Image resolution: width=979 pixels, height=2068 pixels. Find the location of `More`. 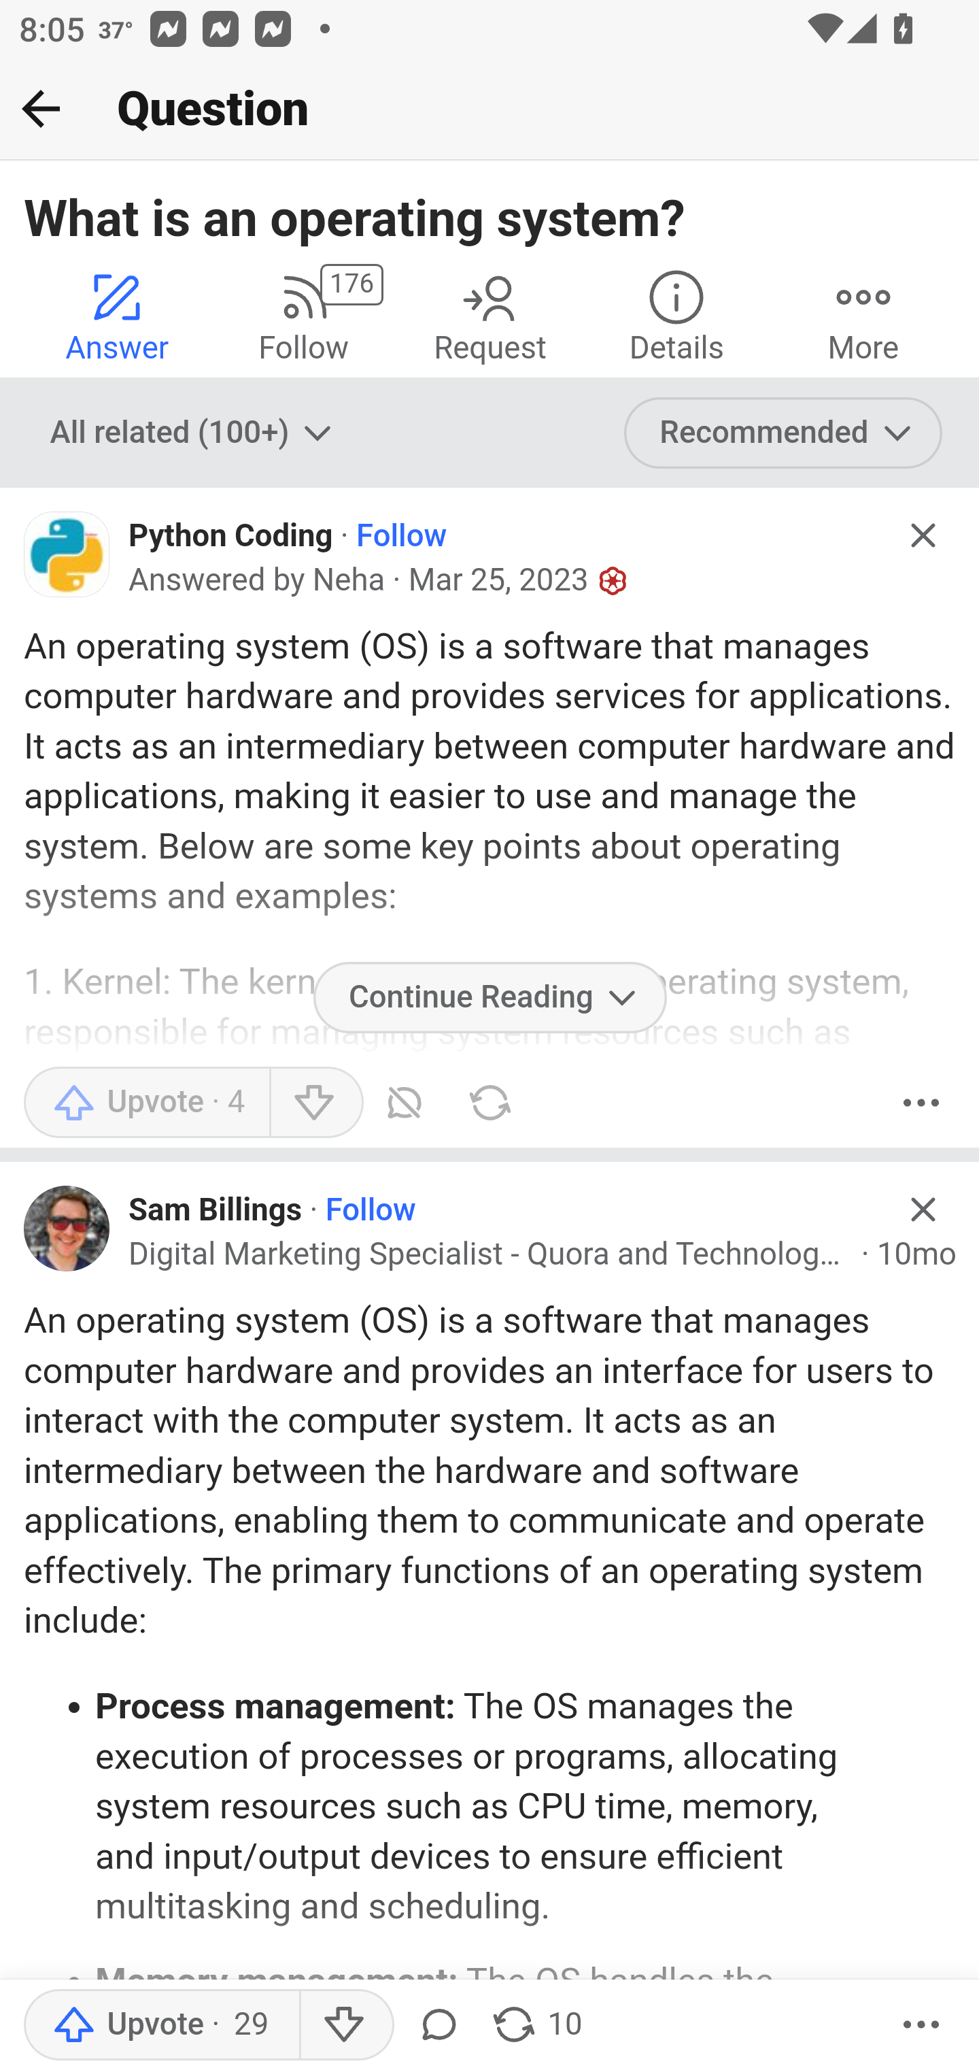

More is located at coordinates (921, 2025).